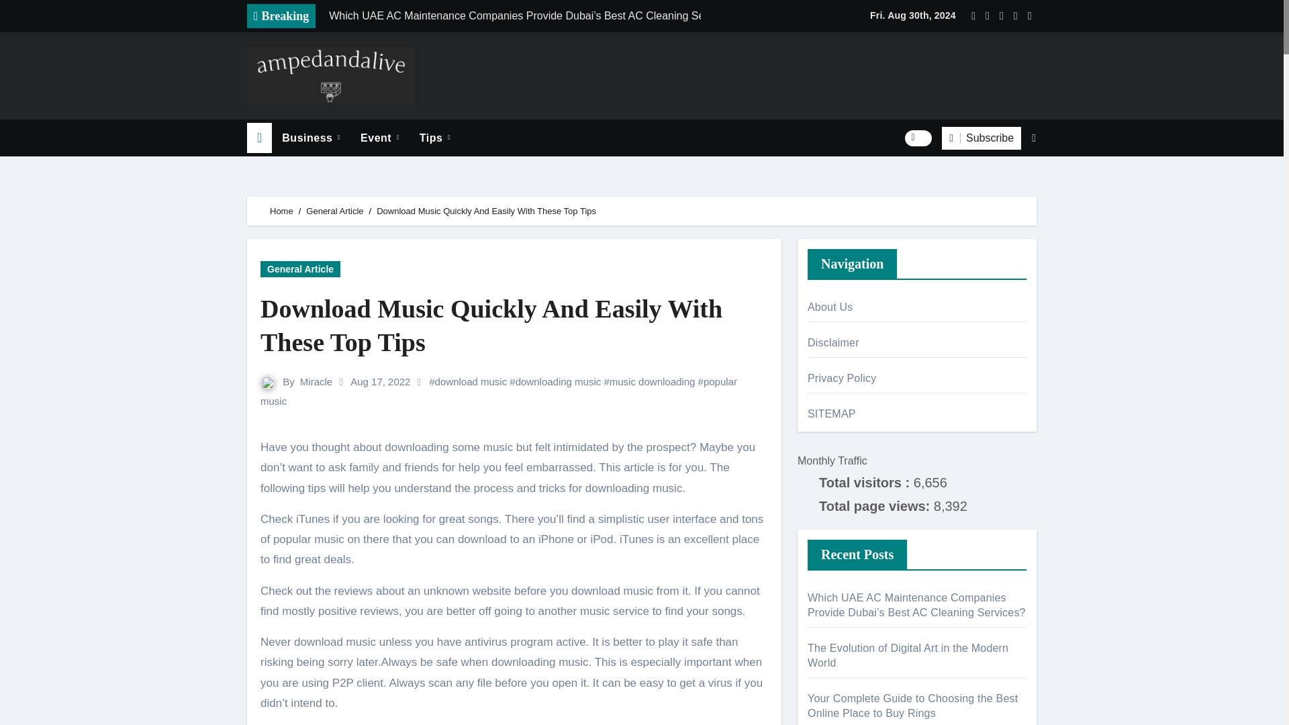 This screenshot has width=1289, height=725. Describe the element at coordinates (435, 138) in the screenshot. I see `Tips` at that location.